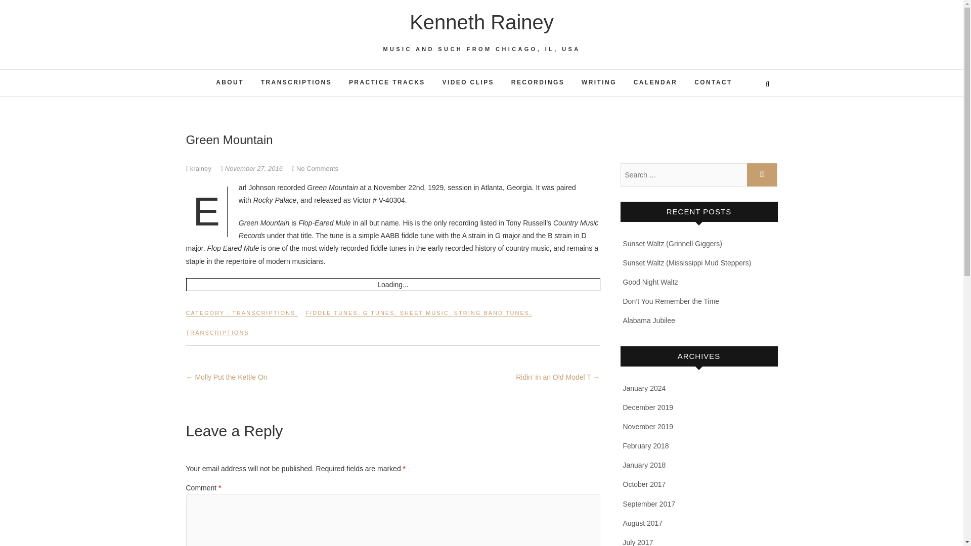  Describe the element at coordinates (538, 83) in the screenshot. I see `RECORDINGS` at that location.